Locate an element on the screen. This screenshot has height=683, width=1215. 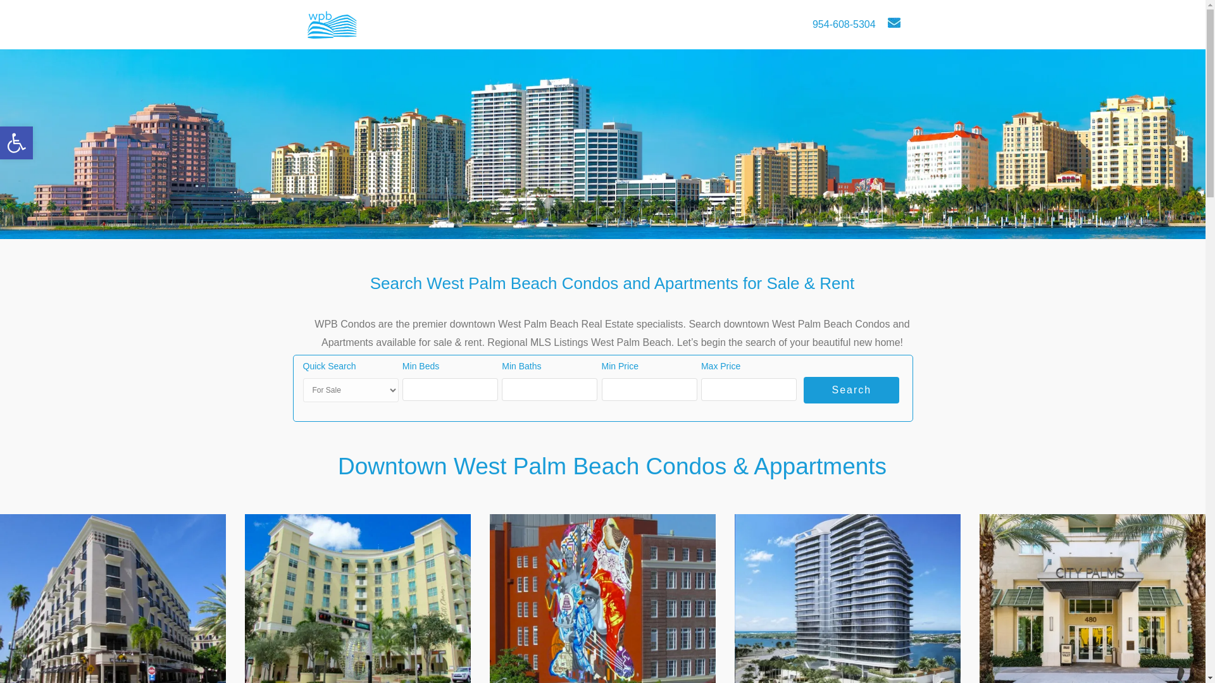
The Bristol is located at coordinates (848, 598).